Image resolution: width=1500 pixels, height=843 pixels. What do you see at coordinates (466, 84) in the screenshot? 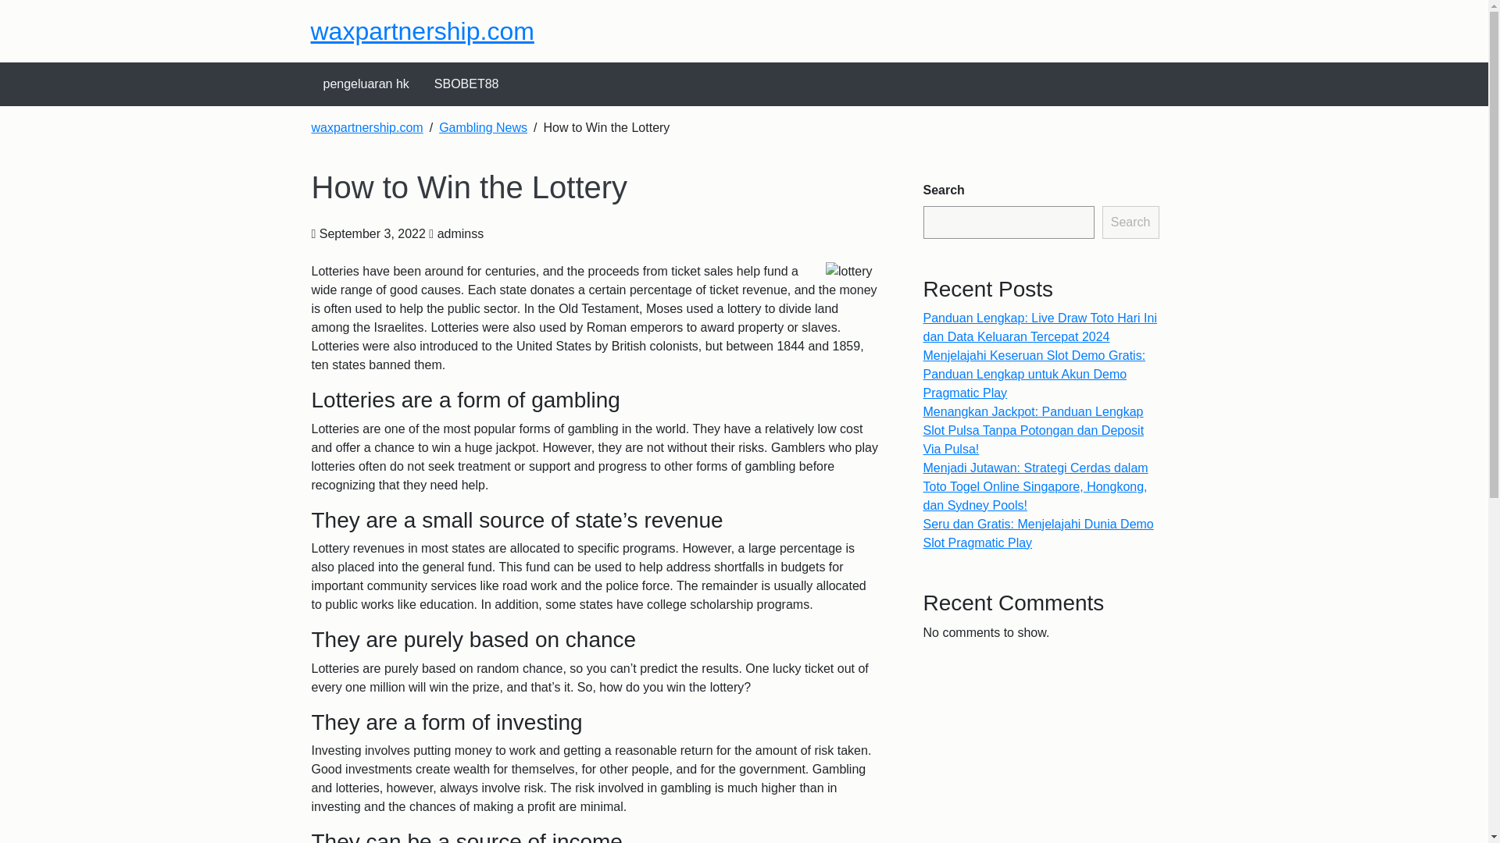
I see `SBOBET88` at bounding box center [466, 84].